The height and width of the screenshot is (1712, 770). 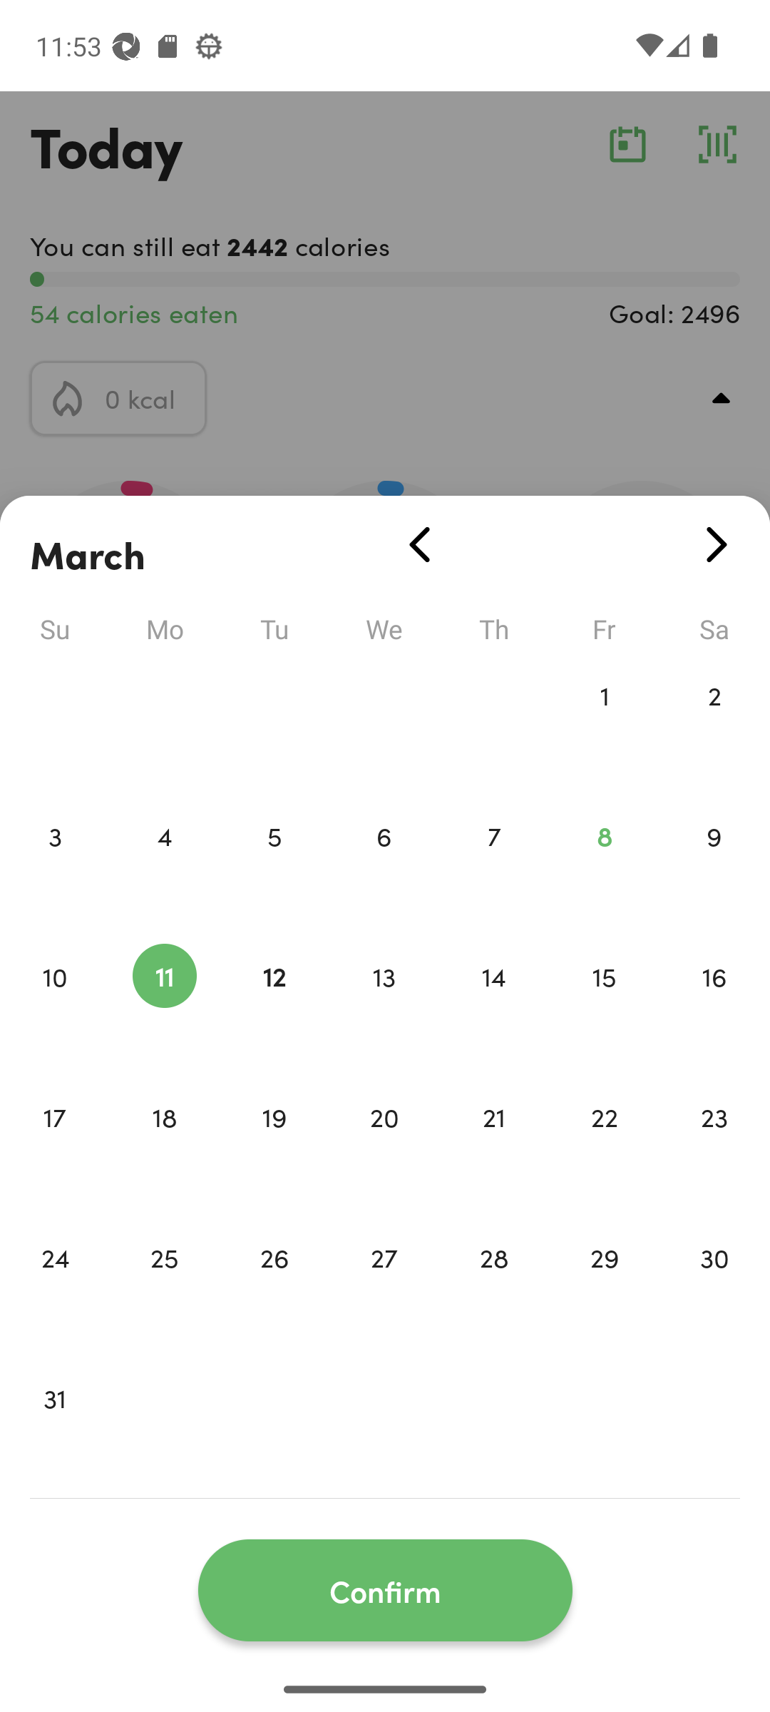 What do you see at coordinates (274, 866) in the screenshot?
I see `5` at bounding box center [274, 866].